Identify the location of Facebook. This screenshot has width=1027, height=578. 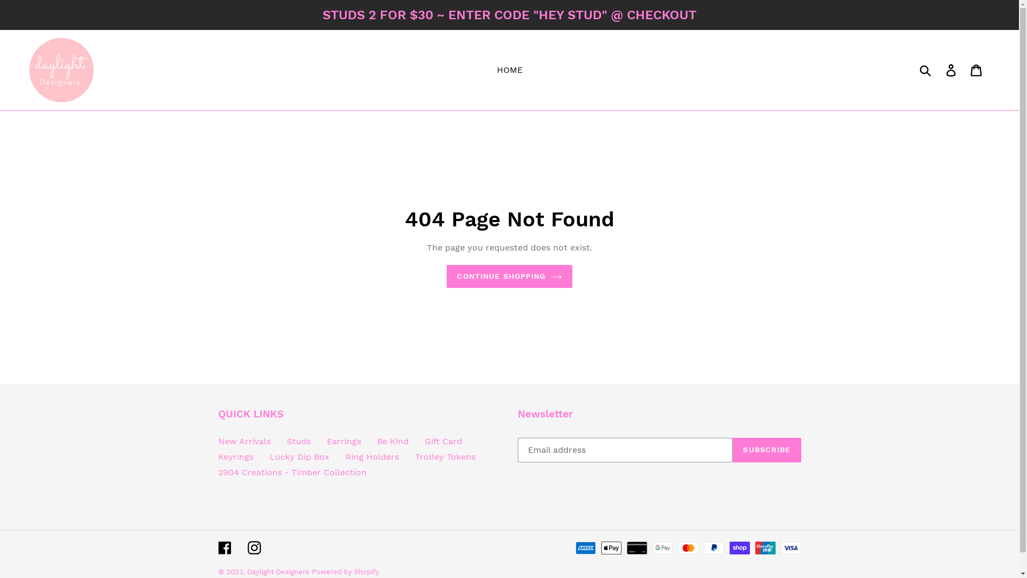
(225, 548).